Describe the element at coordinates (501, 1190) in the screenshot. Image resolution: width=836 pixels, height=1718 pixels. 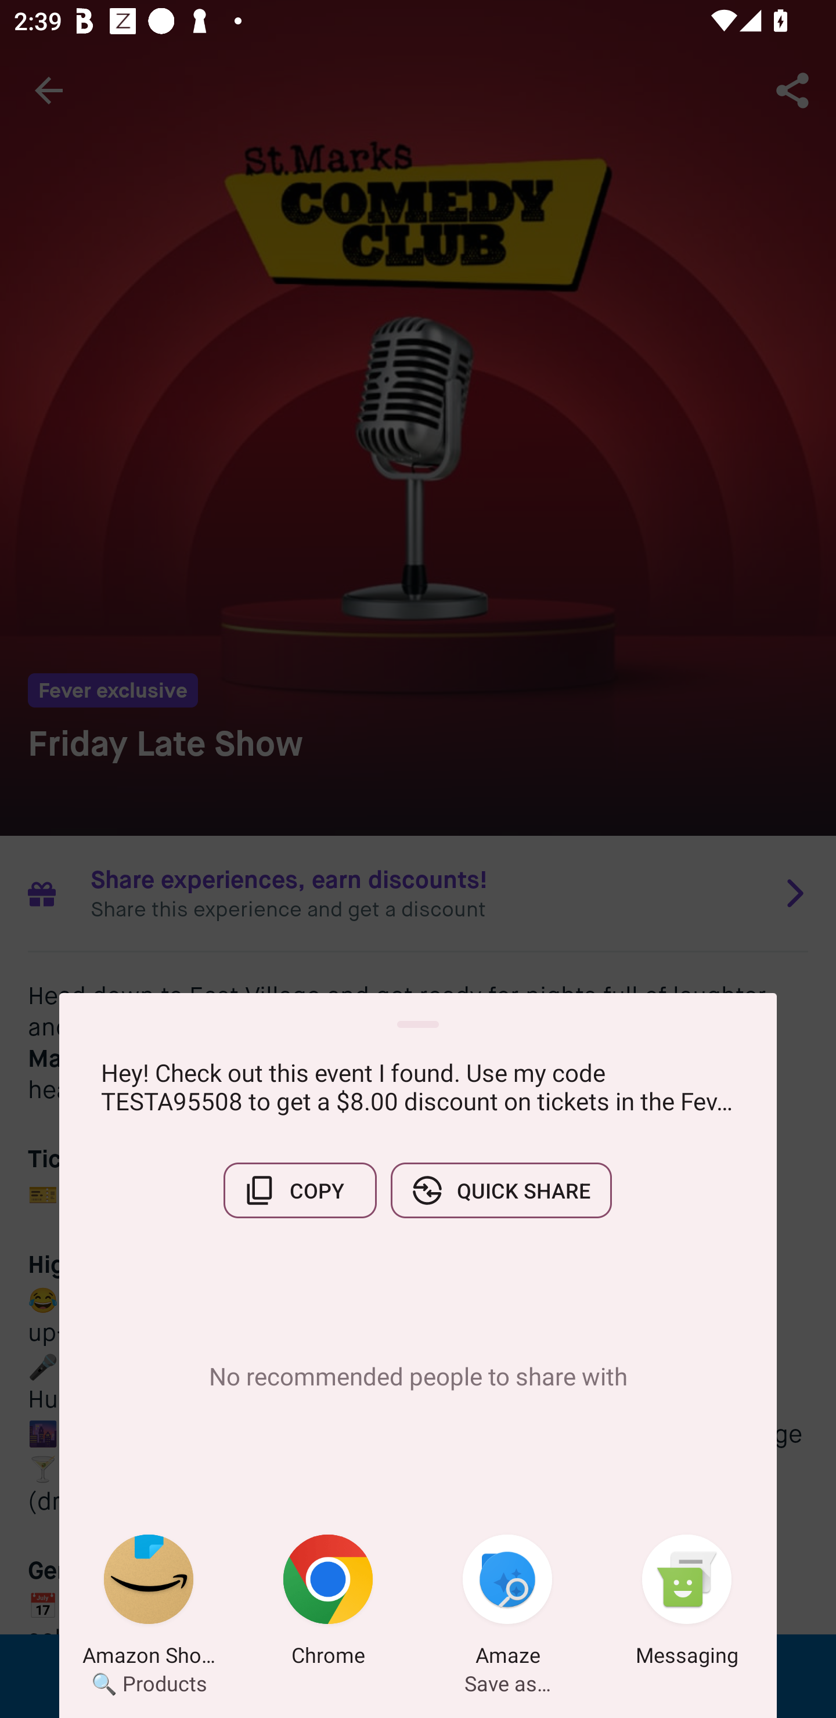
I see `QUICK SHARE` at that location.